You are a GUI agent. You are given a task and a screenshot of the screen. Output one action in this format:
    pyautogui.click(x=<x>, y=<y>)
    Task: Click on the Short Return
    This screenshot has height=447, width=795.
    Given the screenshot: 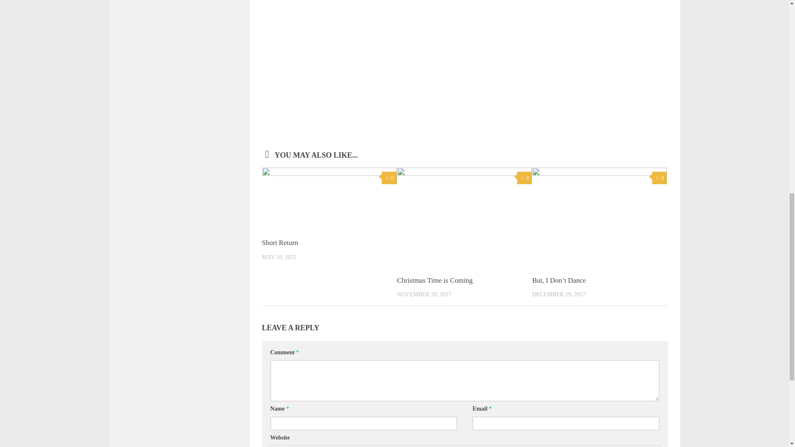 What is the action you would take?
    pyautogui.click(x=279, y=243)
    